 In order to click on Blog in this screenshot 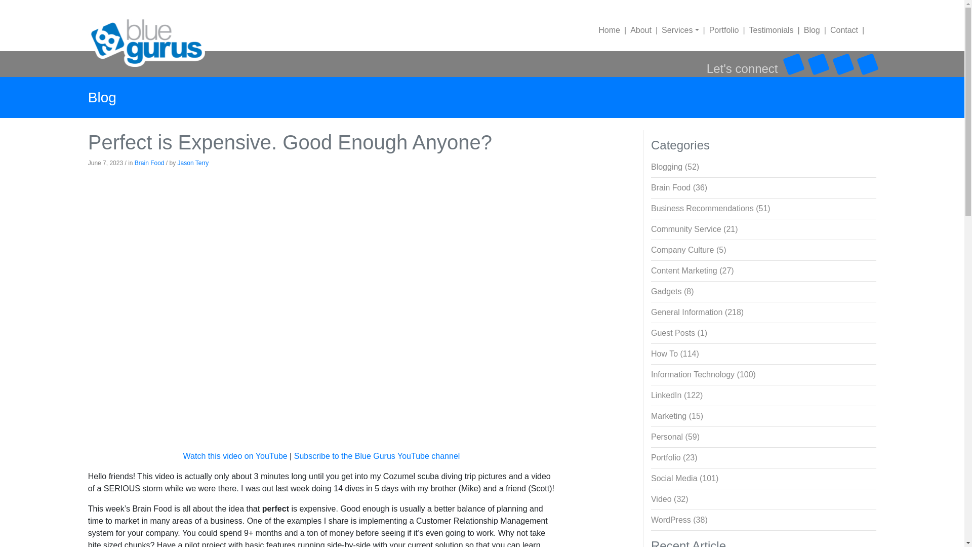, I will do `click(807, 30)`.